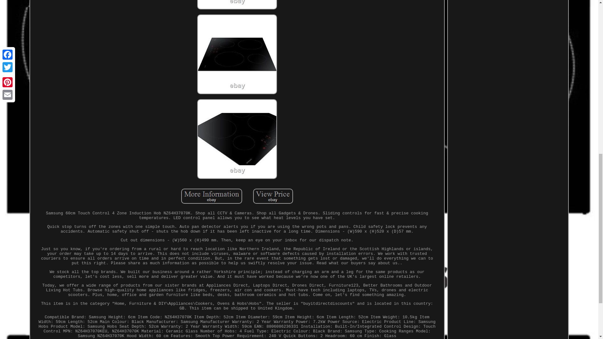  I want to click on Samsung 60cm Touch Control 4 Zone Induction Hob NZ64H37070K, so click(237, 5).